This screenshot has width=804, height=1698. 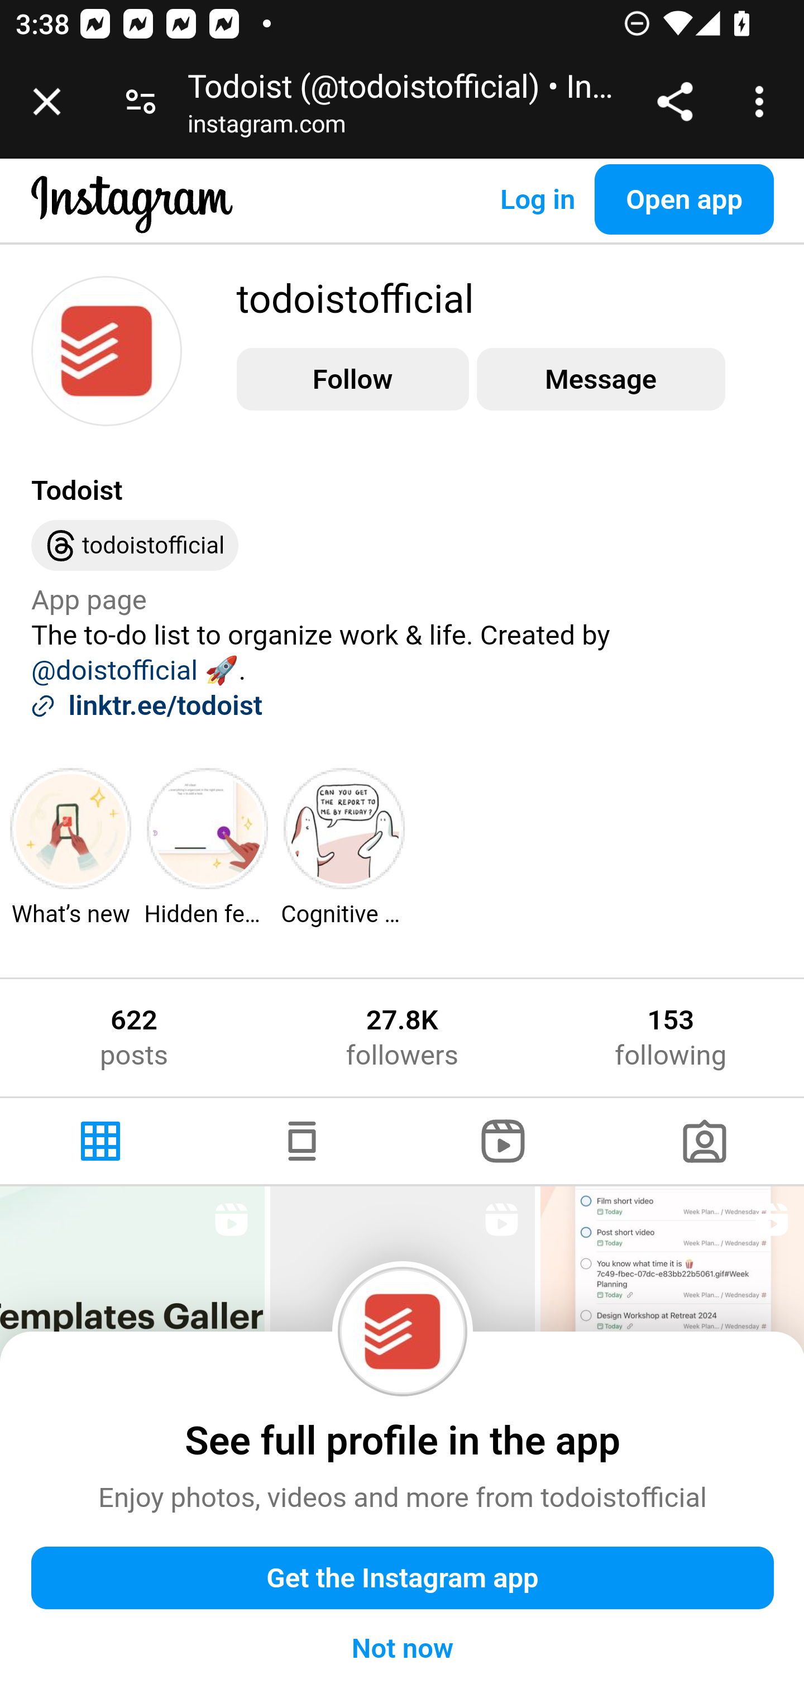 What do you see at coordinates (672, 1318) in the screenshot?
I see `Clip` at bounding box center [672, 1318].